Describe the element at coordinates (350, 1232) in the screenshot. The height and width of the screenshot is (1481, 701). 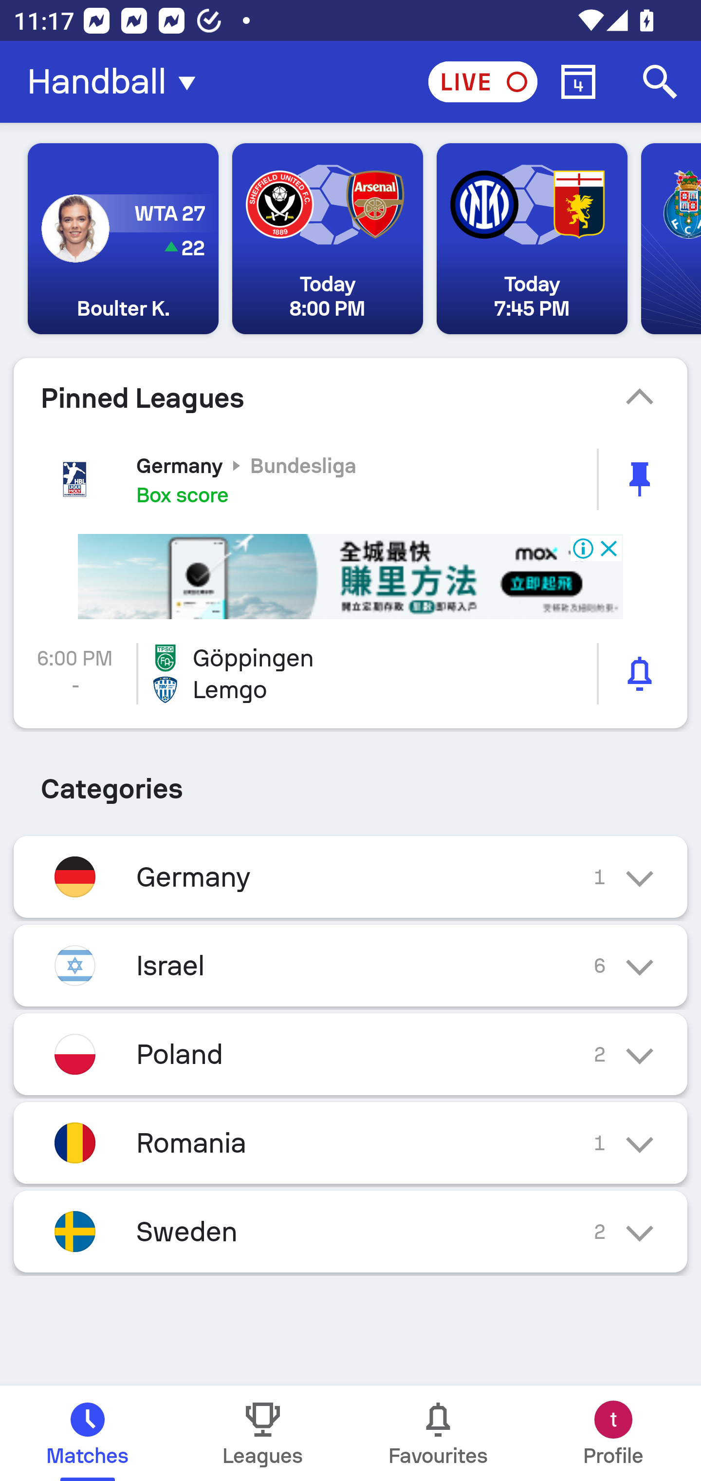
I see `Sweden 2` at that location.